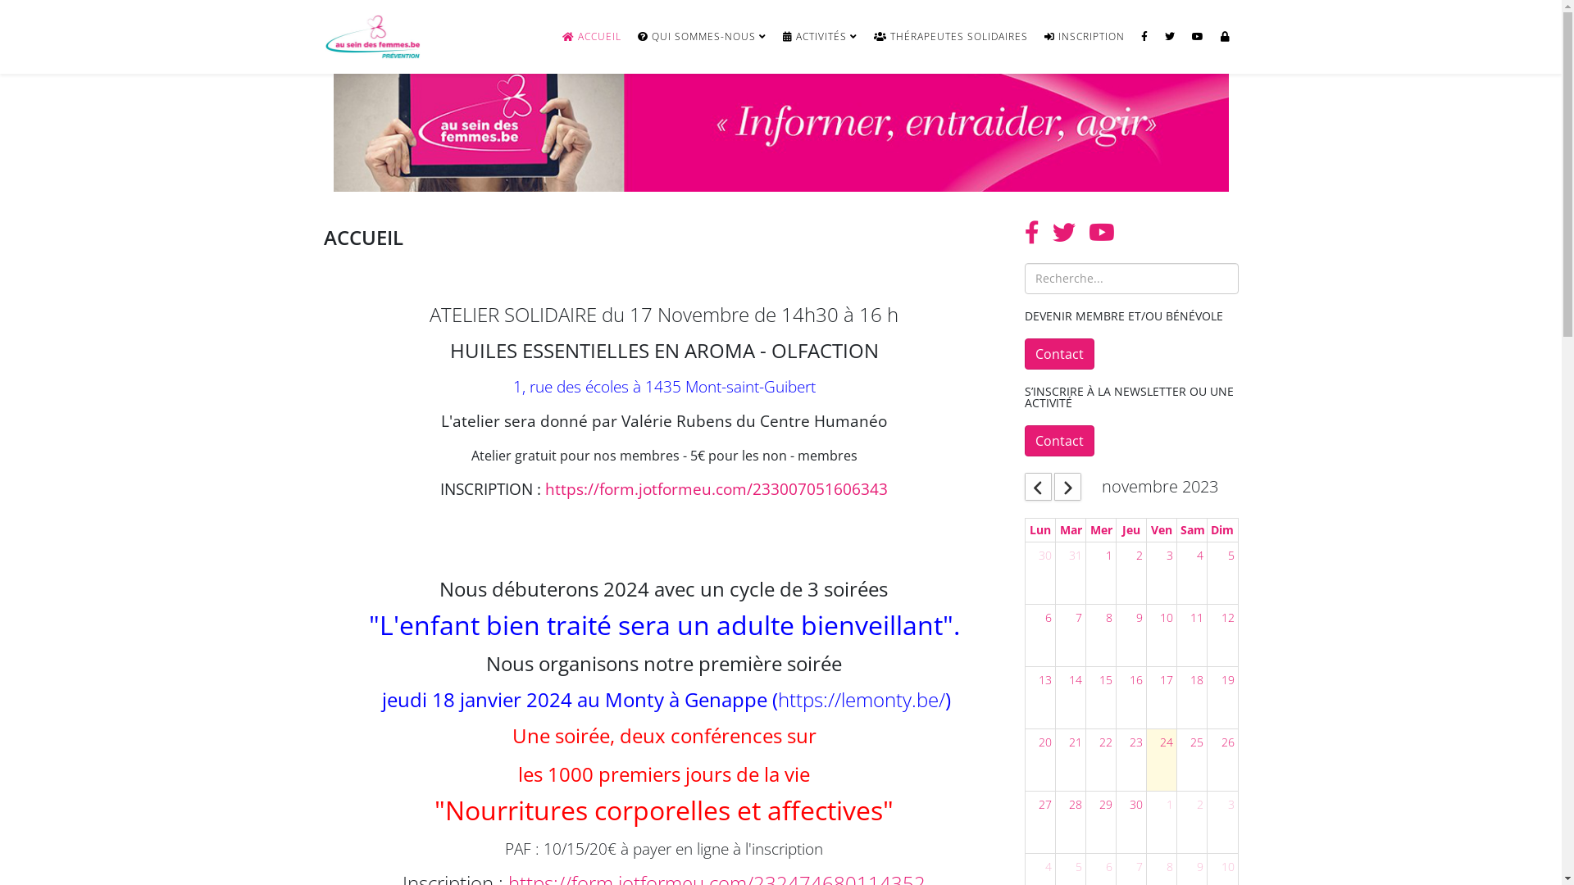 This screenshot has height=885, width=1574. What do you see at coordinates (1059, 441) in the screenshot?
I see `Contact` at bounding box center [1059, 441].